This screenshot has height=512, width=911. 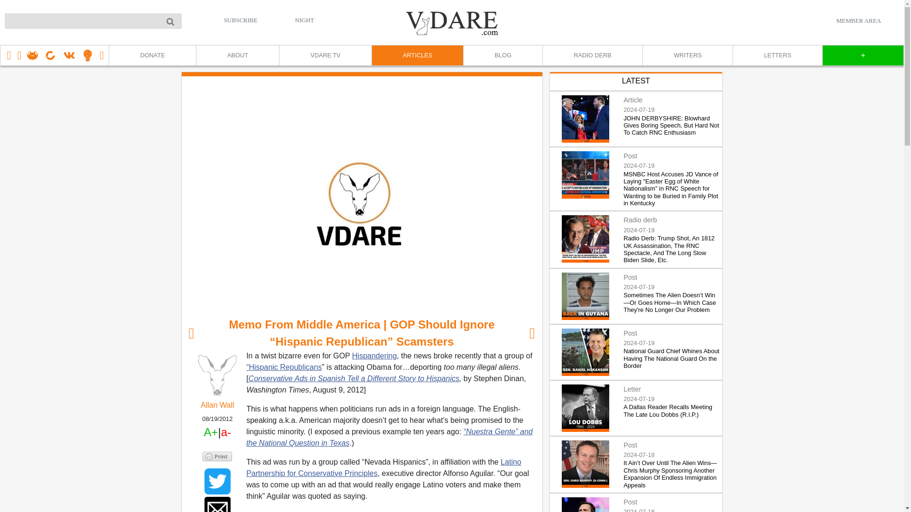 I want to click on SUBSCRIBE, so click(x=241, y=20).